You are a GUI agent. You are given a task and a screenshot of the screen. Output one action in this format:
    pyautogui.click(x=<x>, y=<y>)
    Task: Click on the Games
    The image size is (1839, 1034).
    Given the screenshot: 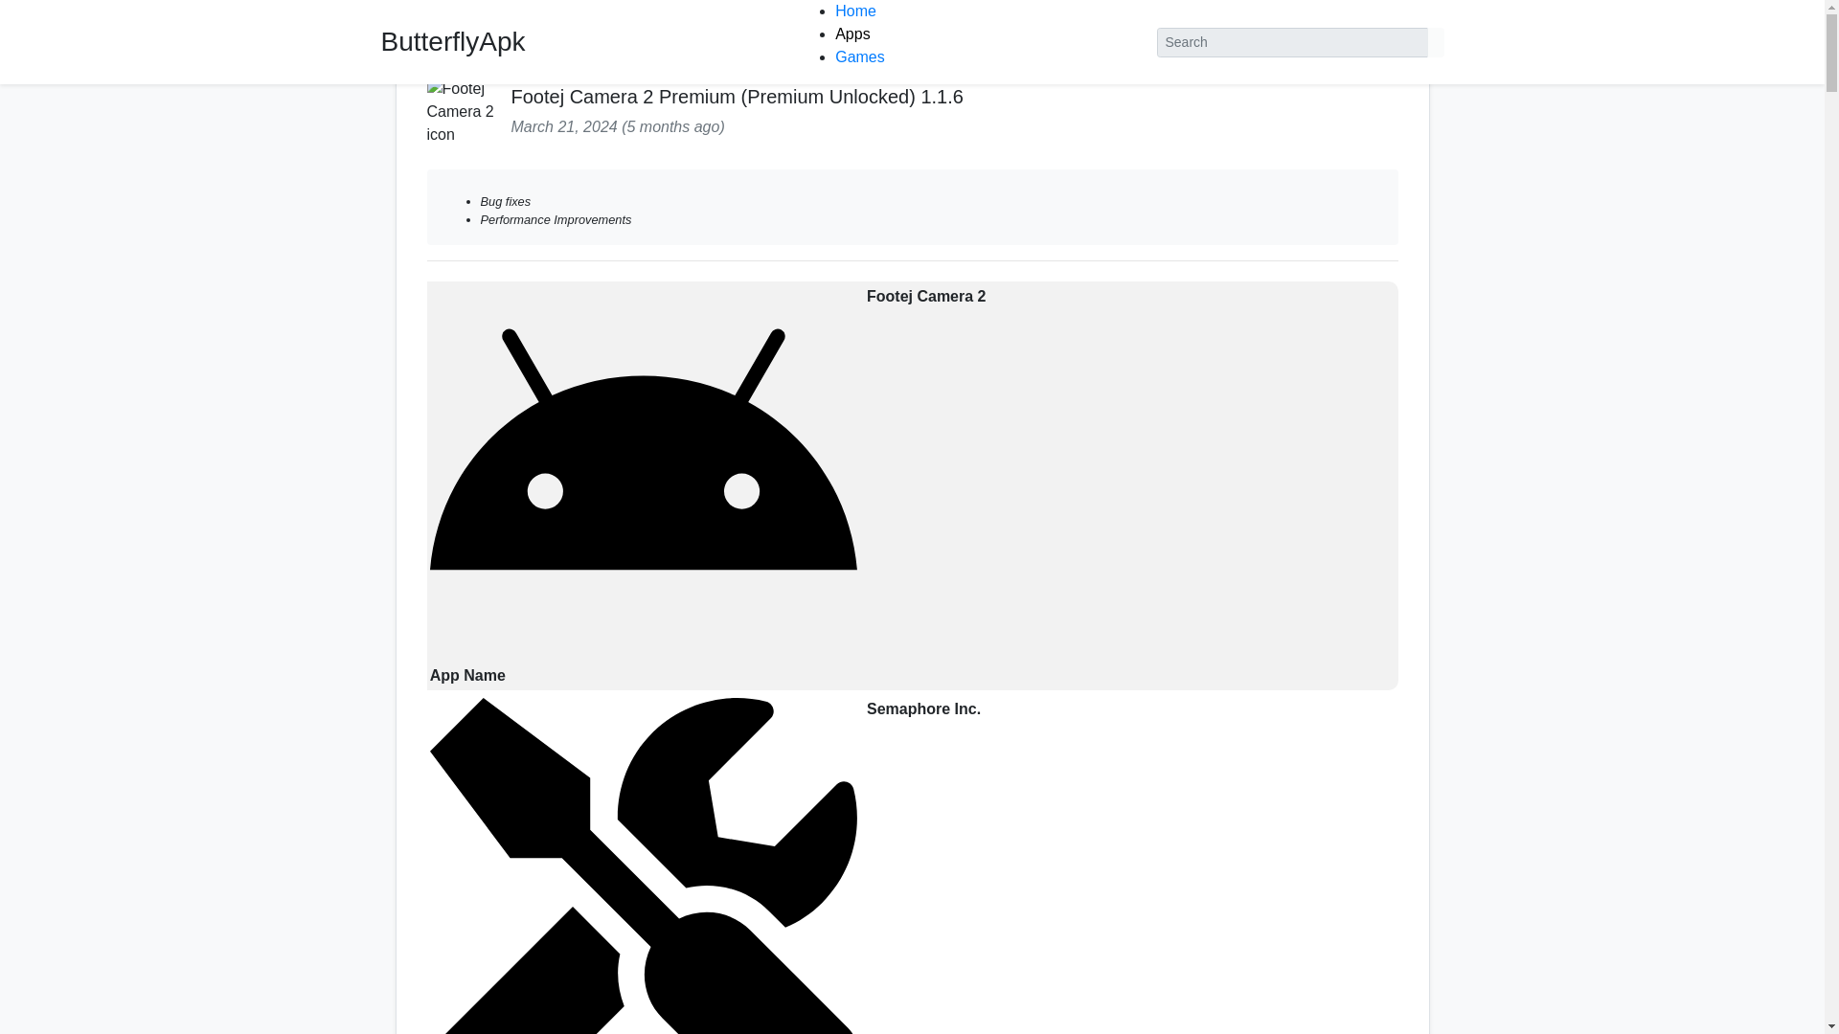 What is the action you would take?
    pyautogui.click(x=859, y=56)
    